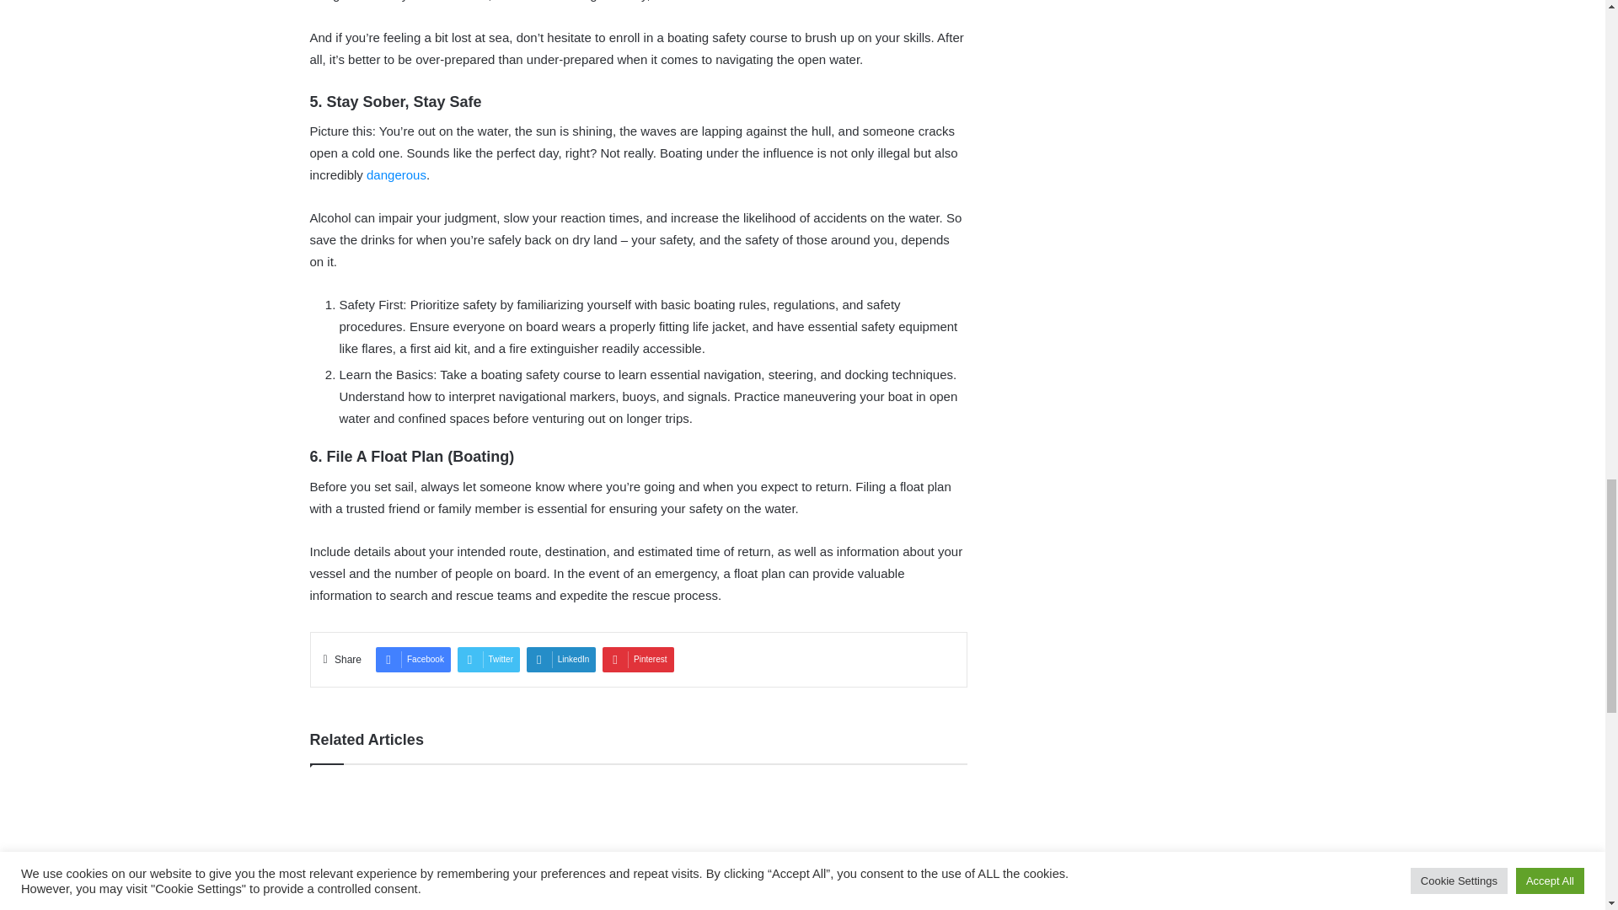  I want to click on dangerous, so click(396, 174).